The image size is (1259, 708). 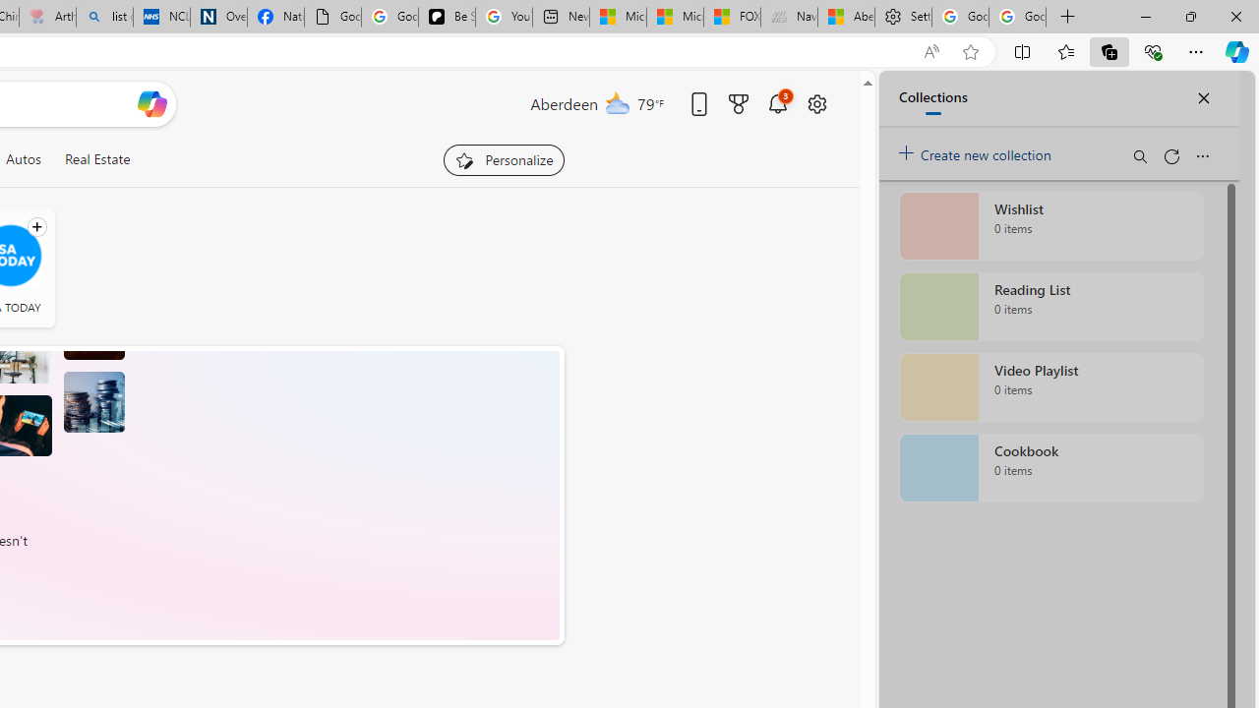 I want to click on Navy Quest, so click(x=789, y=18).